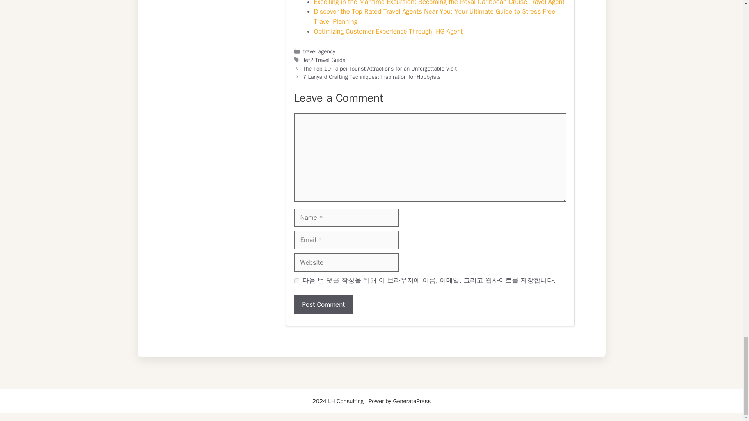 Image resolution: width=749 pixels, height=421 pixels. I want to click on yes, so click(296, 281).